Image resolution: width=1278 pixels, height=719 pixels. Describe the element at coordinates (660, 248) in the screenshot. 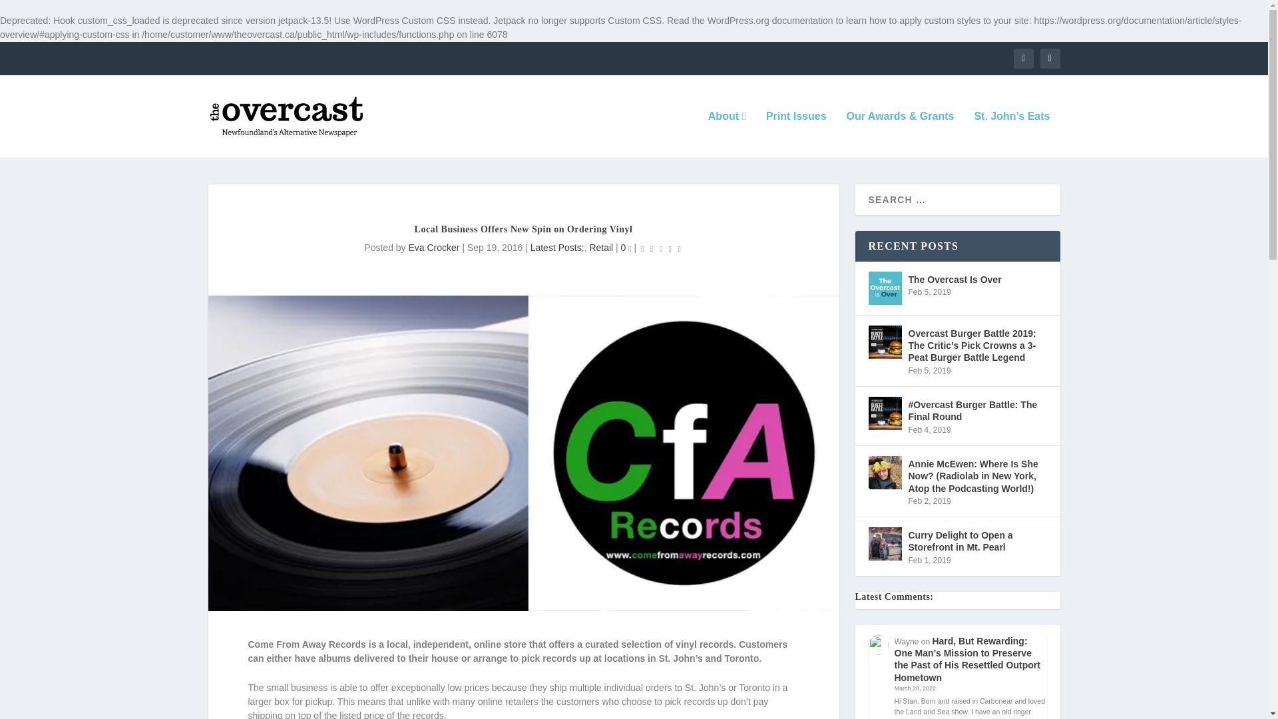

I see `Rating: 0.00` at that location.